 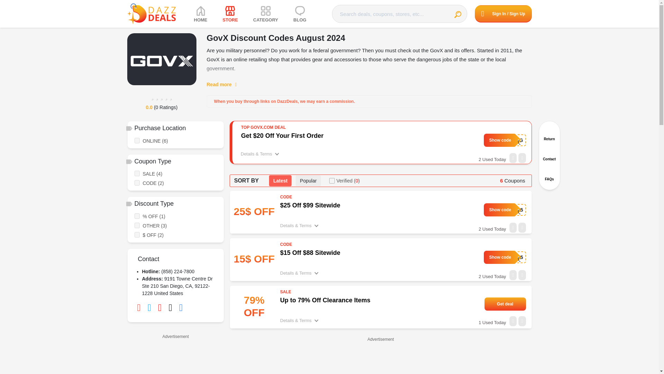 What do you see at coordinates (225, 84) in the screenshot?
I see `Read more` at bounding box center [225, 84].